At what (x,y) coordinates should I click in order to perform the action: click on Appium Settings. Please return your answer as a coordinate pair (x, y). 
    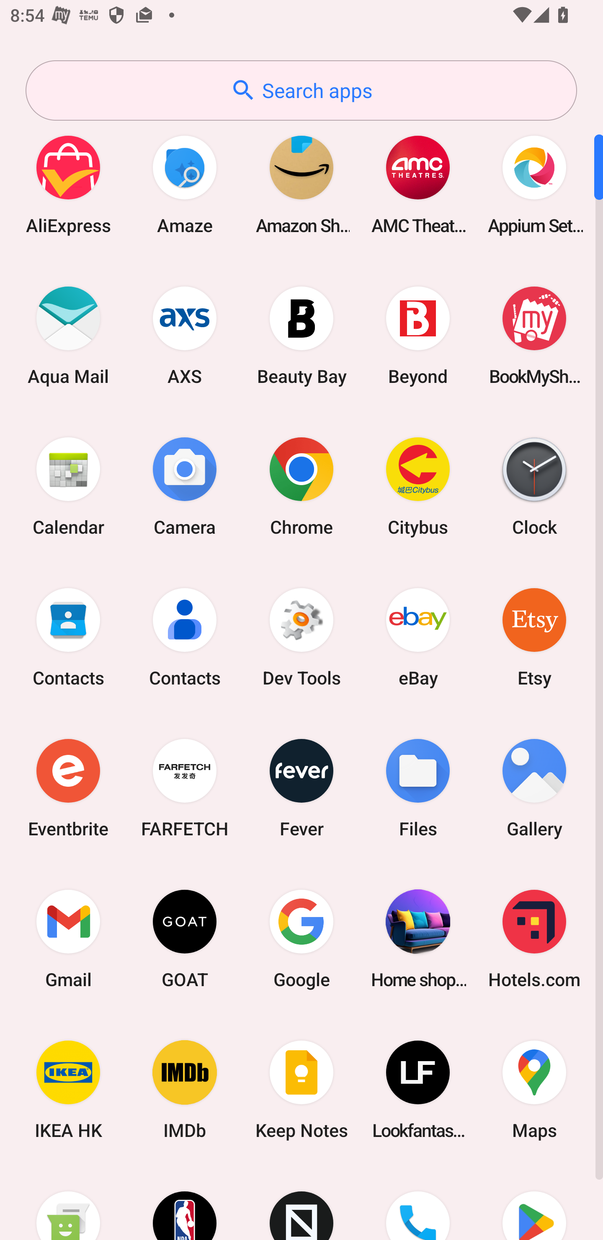
    Looking at the image, I should click on (534, 184).